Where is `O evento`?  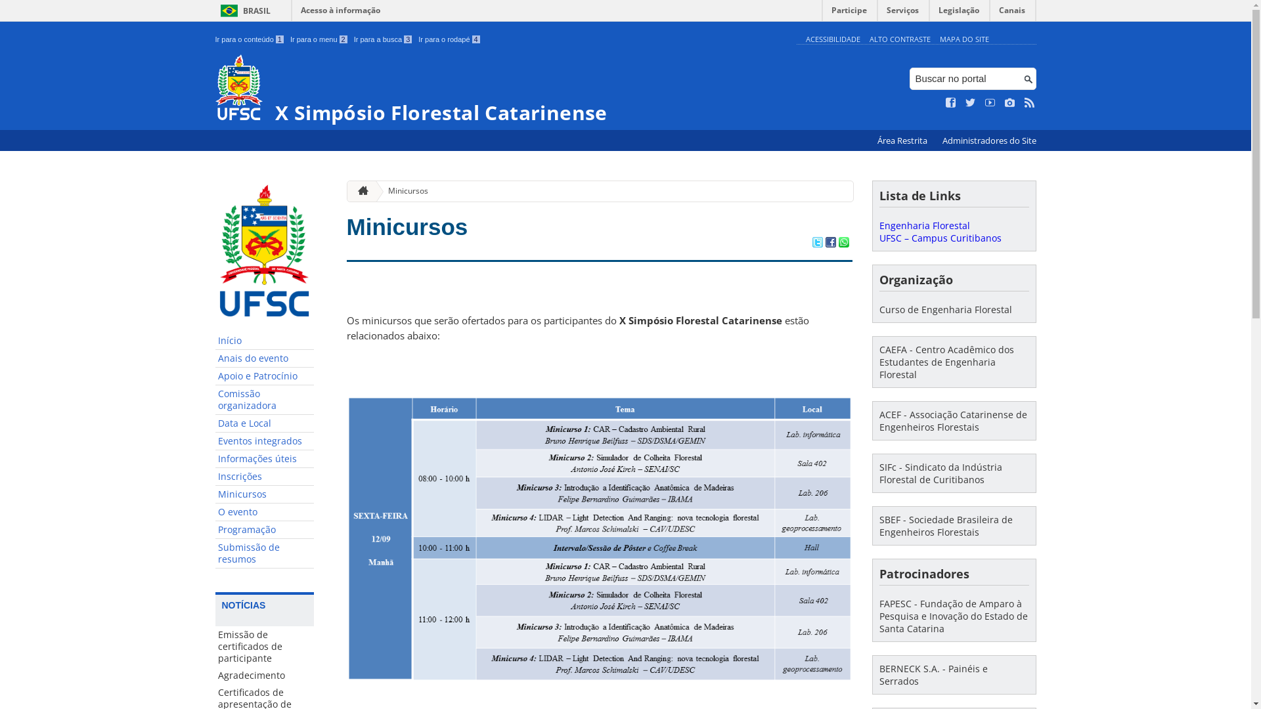 O evento is located at coordinates (265, 512).